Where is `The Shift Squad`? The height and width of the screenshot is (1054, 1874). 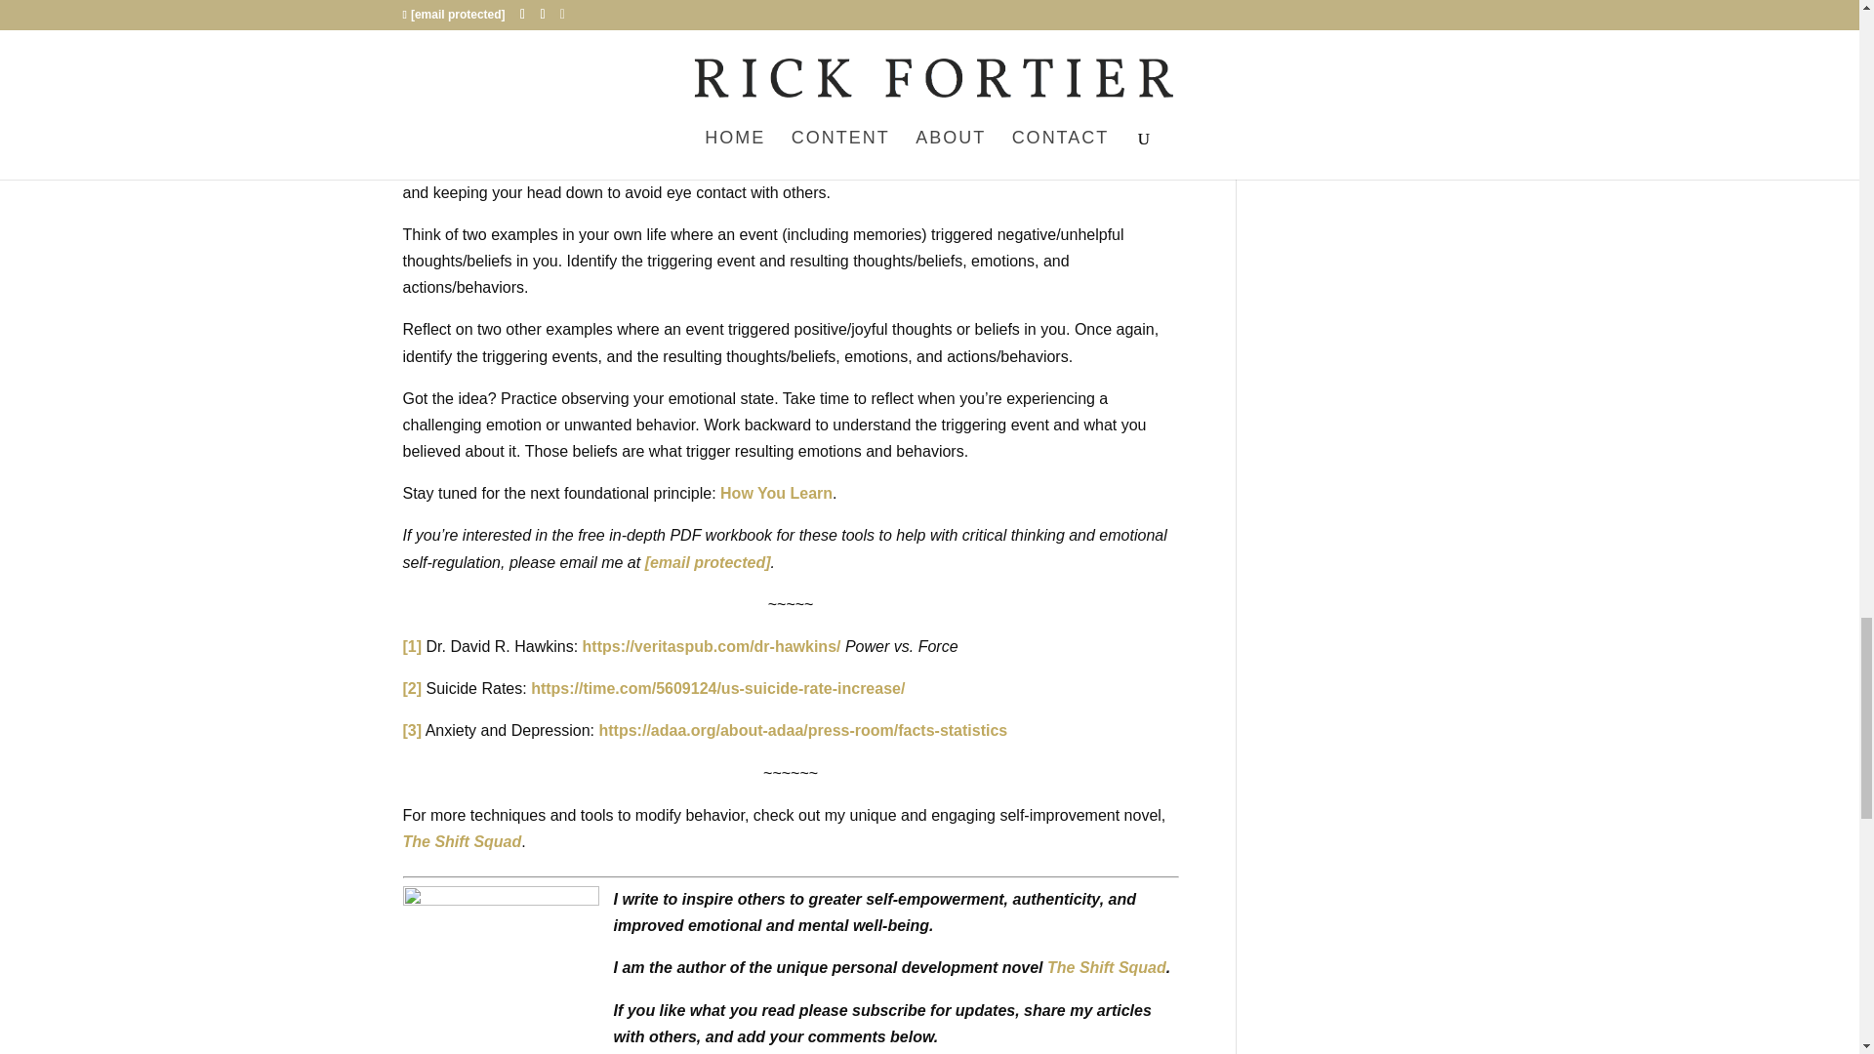
The Shift Squad is located at coordinates (1107, 967).